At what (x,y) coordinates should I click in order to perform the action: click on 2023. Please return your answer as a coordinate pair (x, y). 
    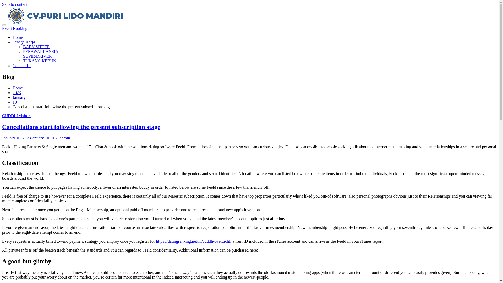
    Looking at the image, I should click on (17, 92).